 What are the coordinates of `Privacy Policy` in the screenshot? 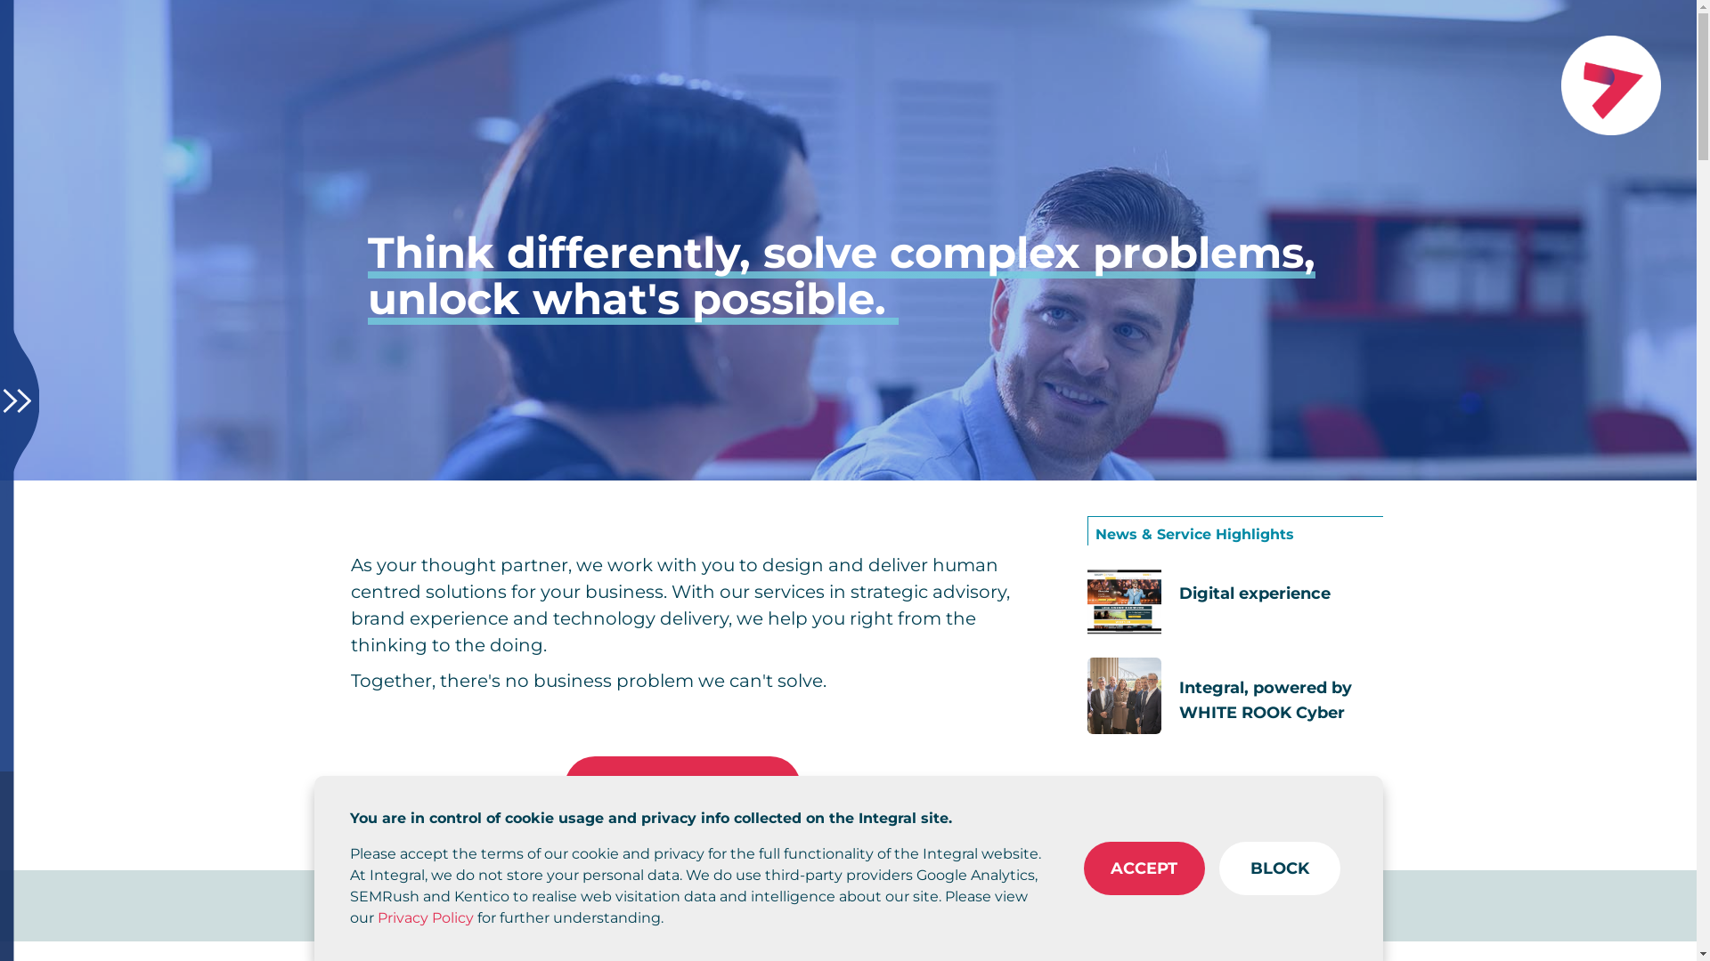 It's located at (426, 918).